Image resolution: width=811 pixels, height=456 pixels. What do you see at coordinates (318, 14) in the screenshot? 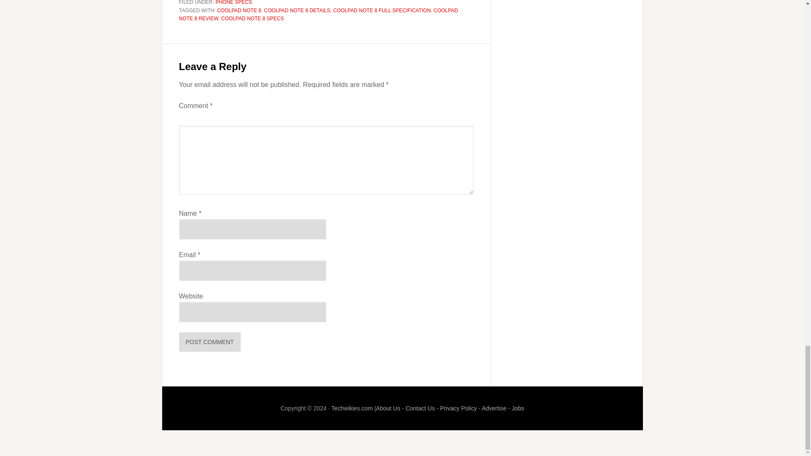
I see `COOLPAD NOTE 8 REVIEW` at bounding box center [318, 14].